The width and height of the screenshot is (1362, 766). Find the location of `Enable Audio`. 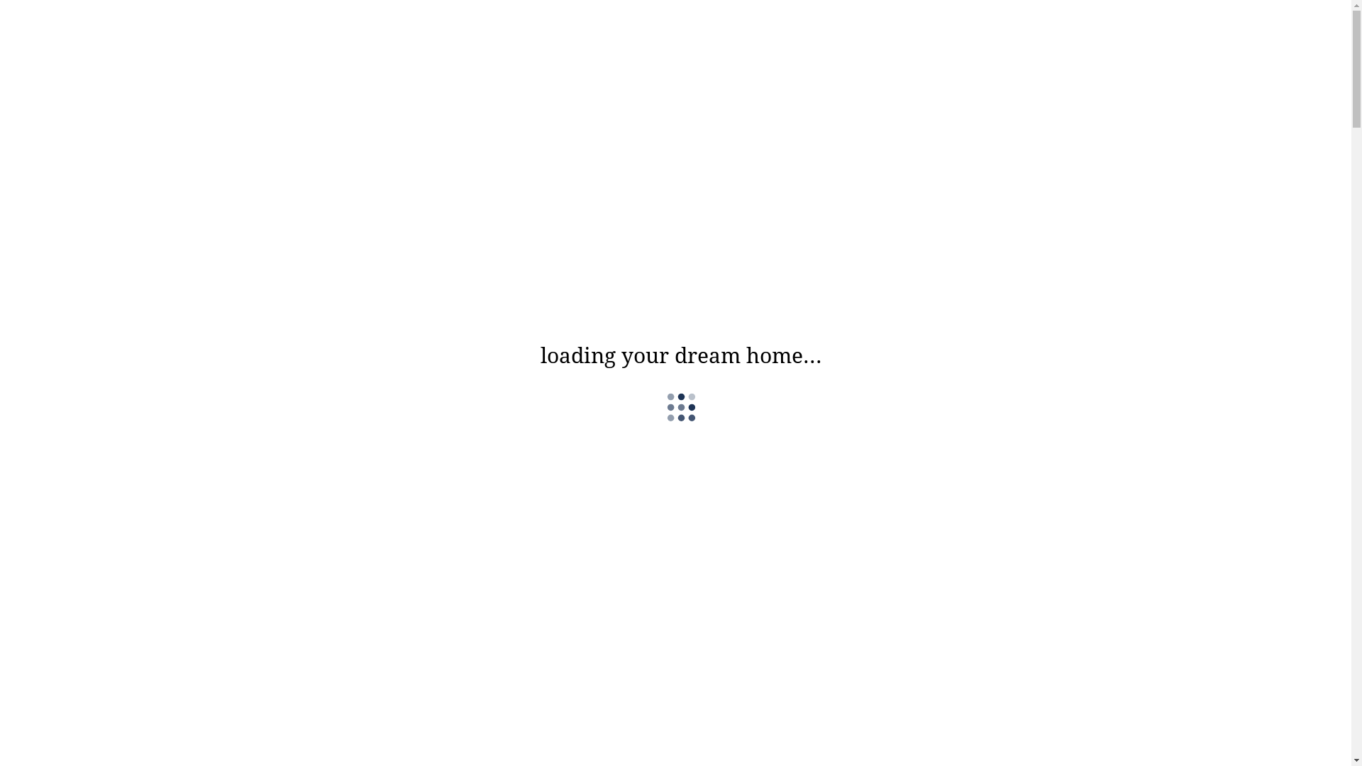

Enable Audio is located at coordinates (647, 314).